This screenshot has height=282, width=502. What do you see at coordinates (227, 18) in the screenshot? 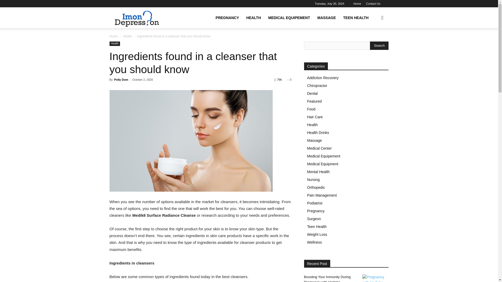
I see `PREGNANCY` at bounding box center [227, 18].